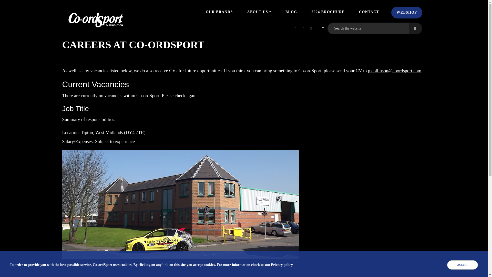 This screenshot has height=277, width=492. I want to click on 2024 Brochure, so click(328, 12).